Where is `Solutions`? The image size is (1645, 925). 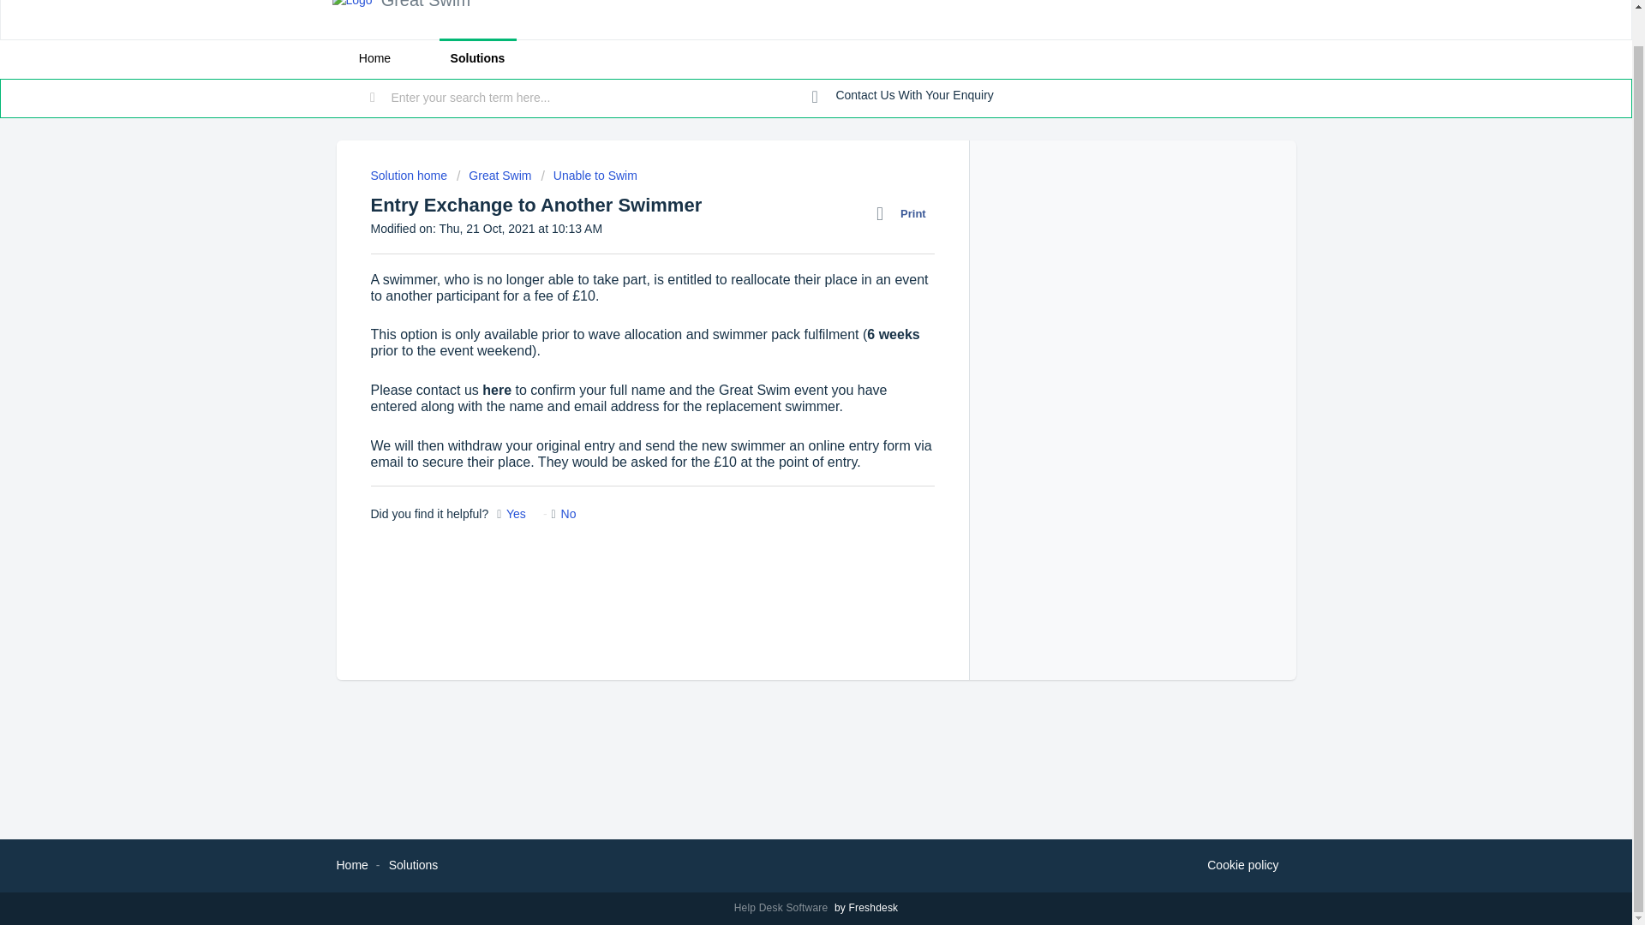
Solutions is located at coordinates (413, 865).